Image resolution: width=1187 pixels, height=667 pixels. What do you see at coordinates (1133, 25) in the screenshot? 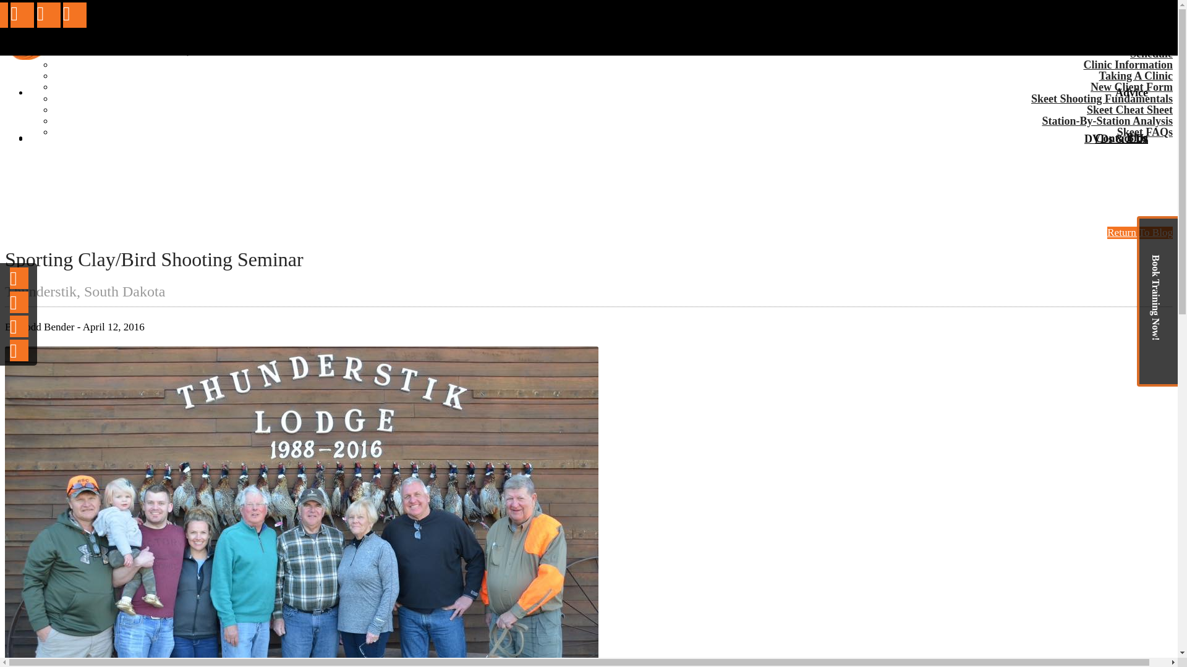
I see `Training` at bounding box center [1133, 25].